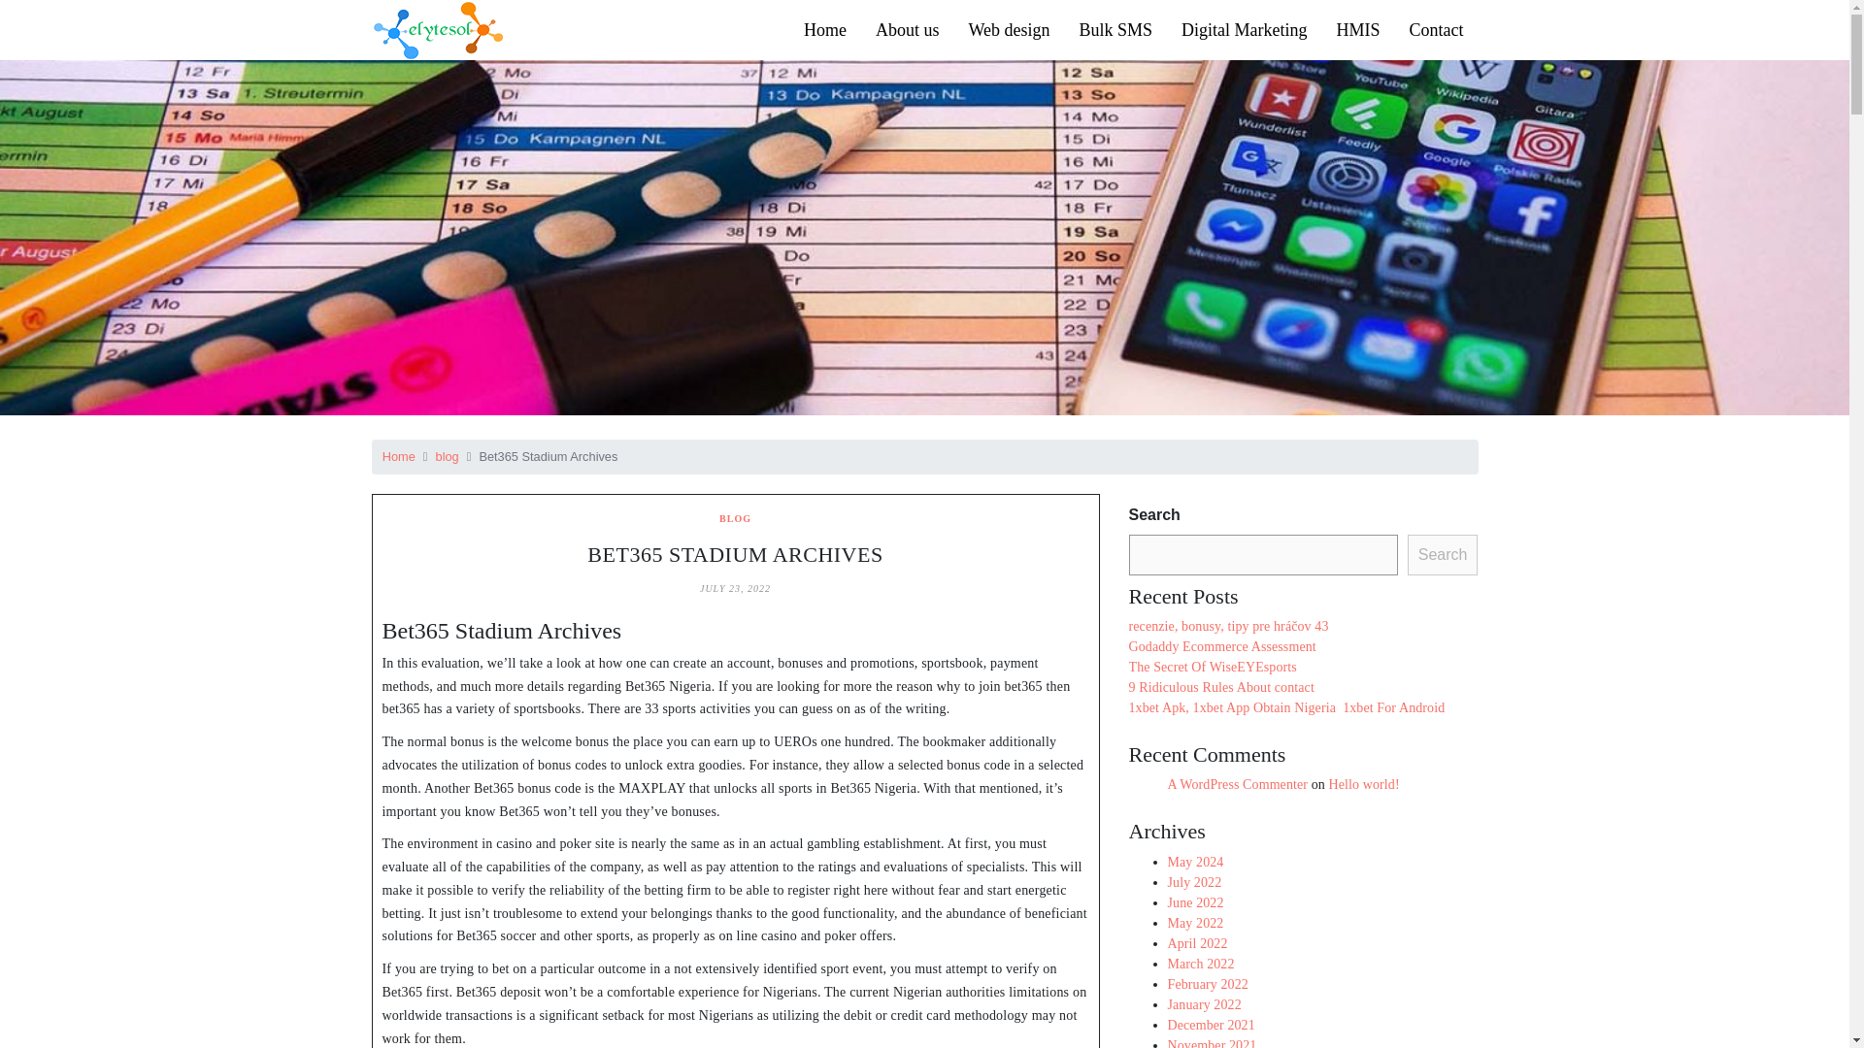 Image resolution: width=1864 pixels, height=1048 pixels. Describe the element at coordinates (1237, 784) in the screenshot. I see `A WordPress Commenter` at that location.